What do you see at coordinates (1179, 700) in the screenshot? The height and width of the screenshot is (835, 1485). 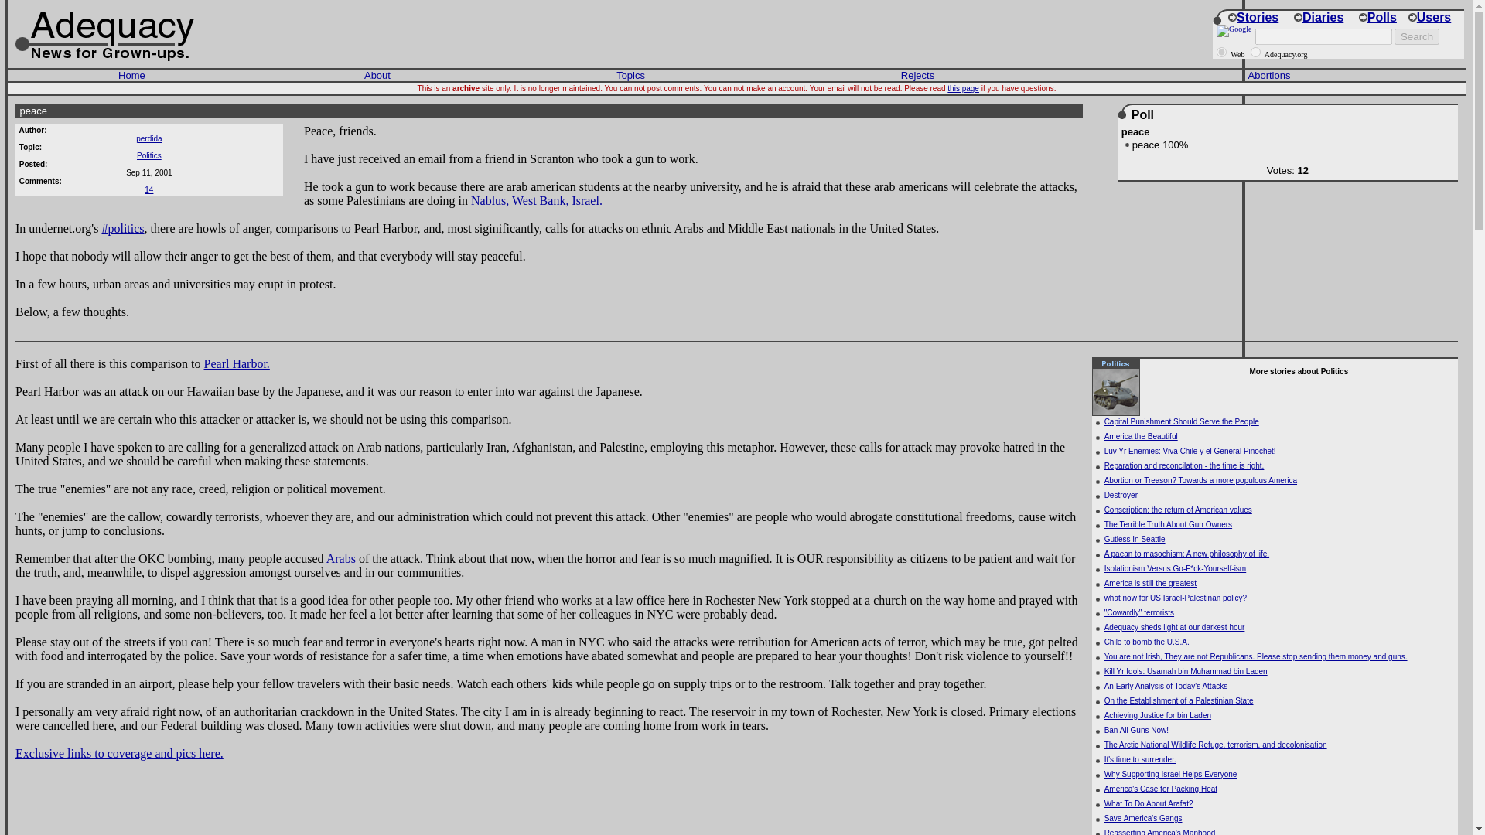 I see `On the Establishment of a Palestinian State` at bounding box center [1179, 700].